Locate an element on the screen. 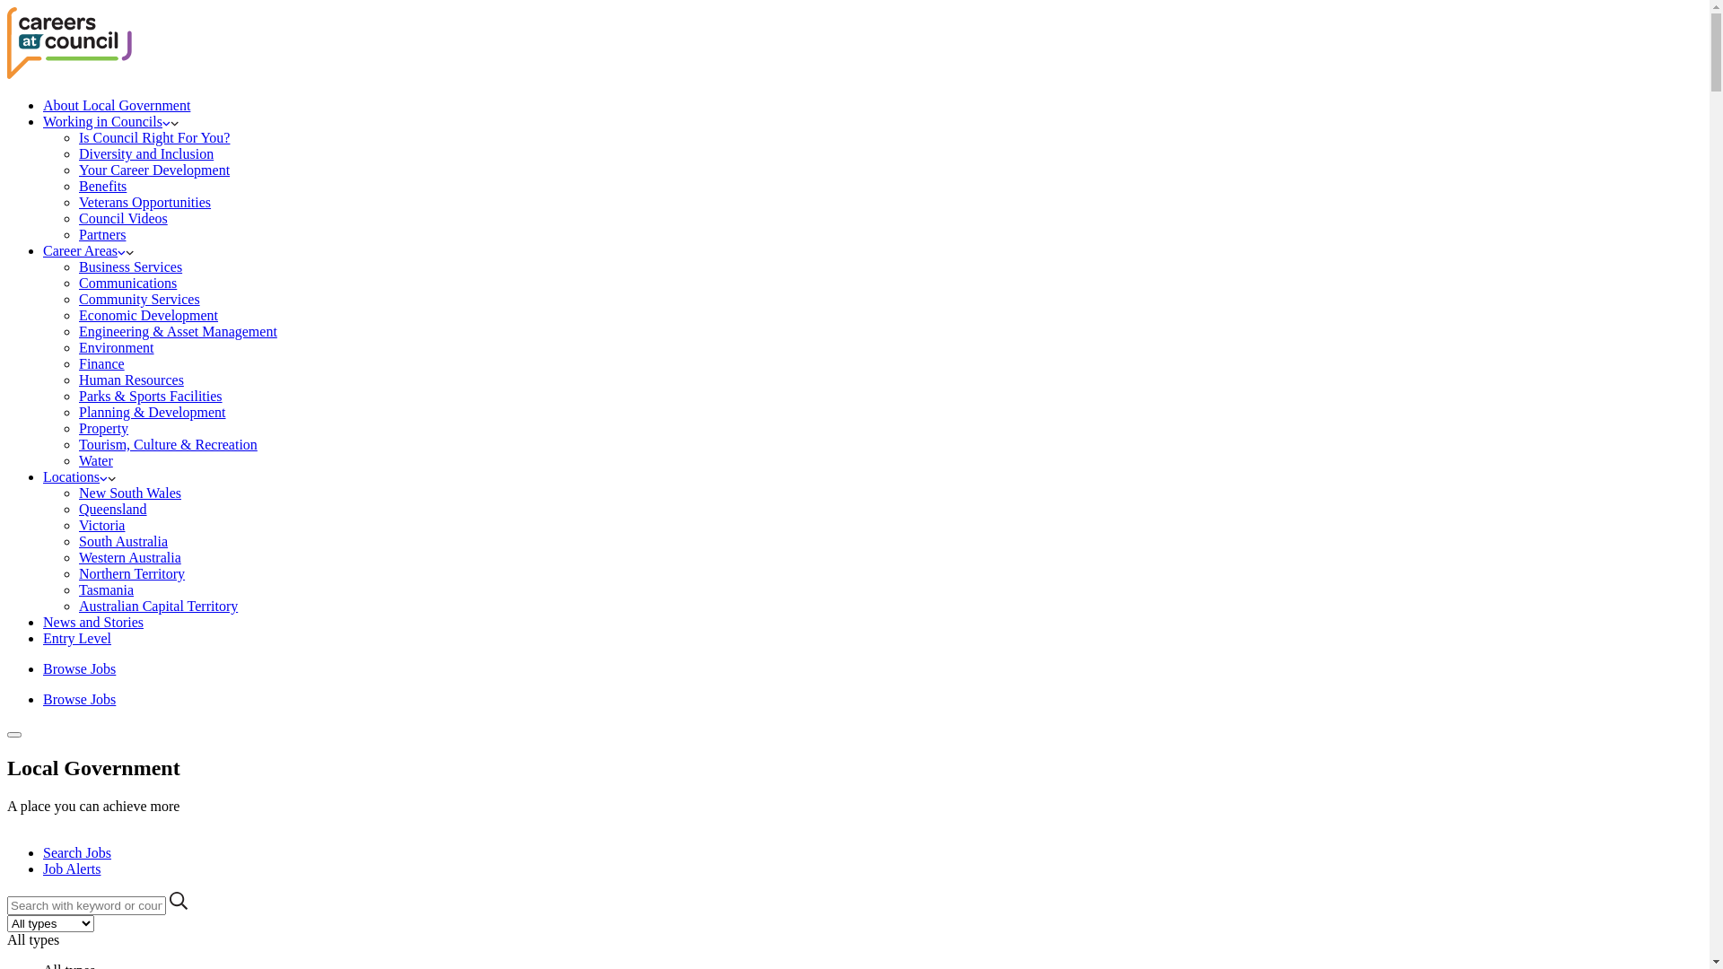 Image resolution: width=1723 pixels, height=969 pixels. Planning & Development is located at coordinates (153, 413).